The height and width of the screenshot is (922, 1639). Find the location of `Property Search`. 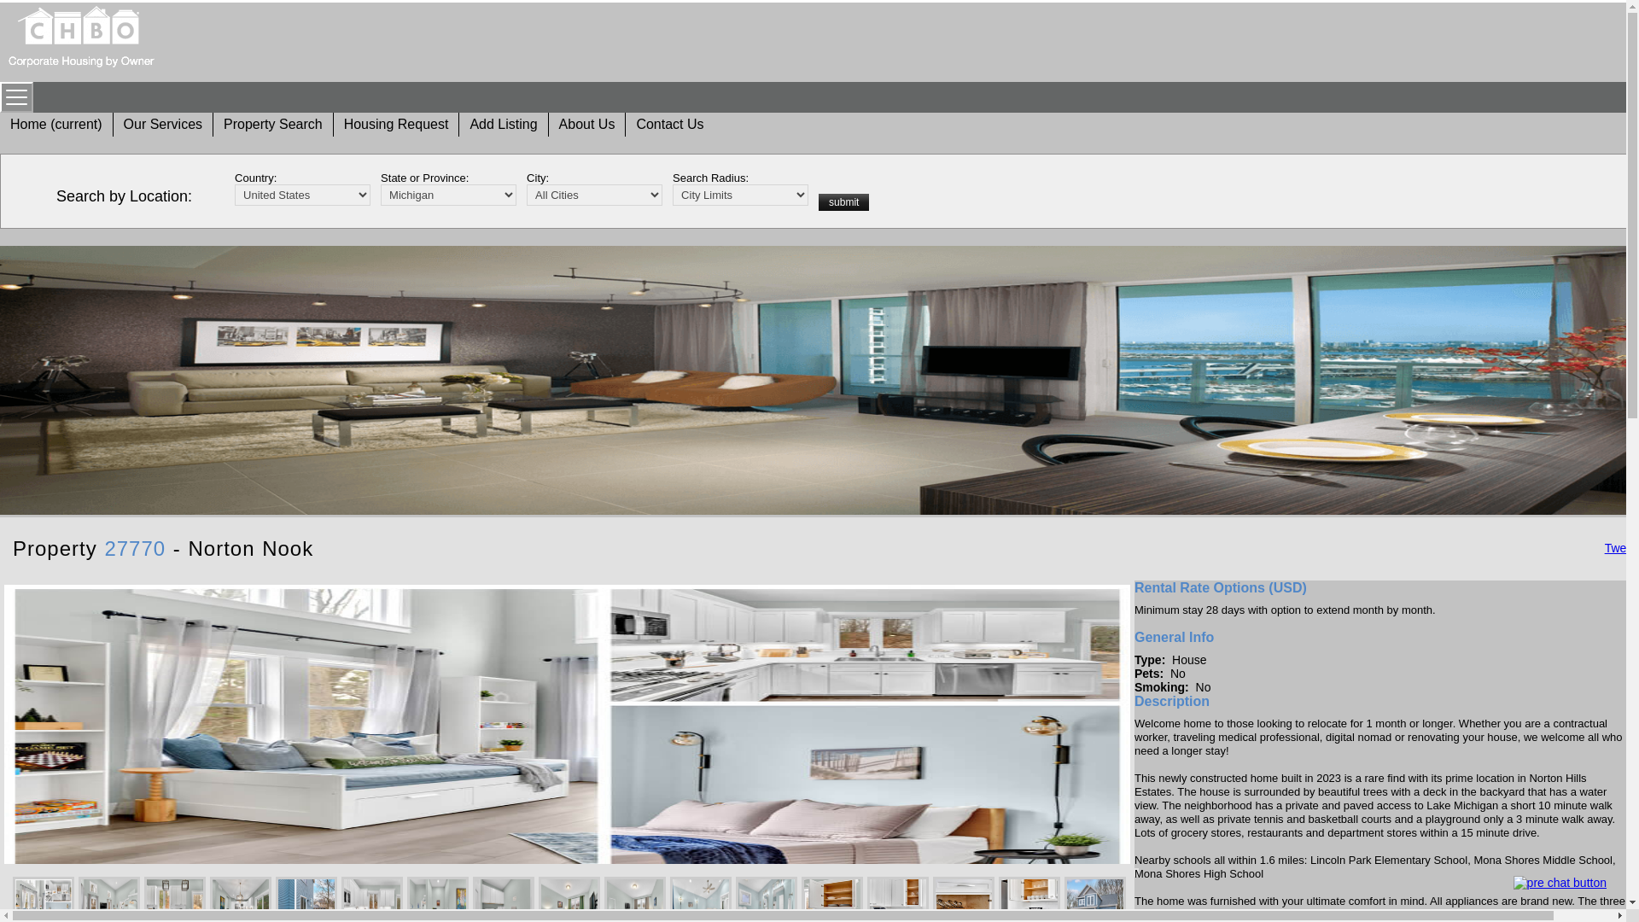

Property Search is located at coordinates (273, 125).